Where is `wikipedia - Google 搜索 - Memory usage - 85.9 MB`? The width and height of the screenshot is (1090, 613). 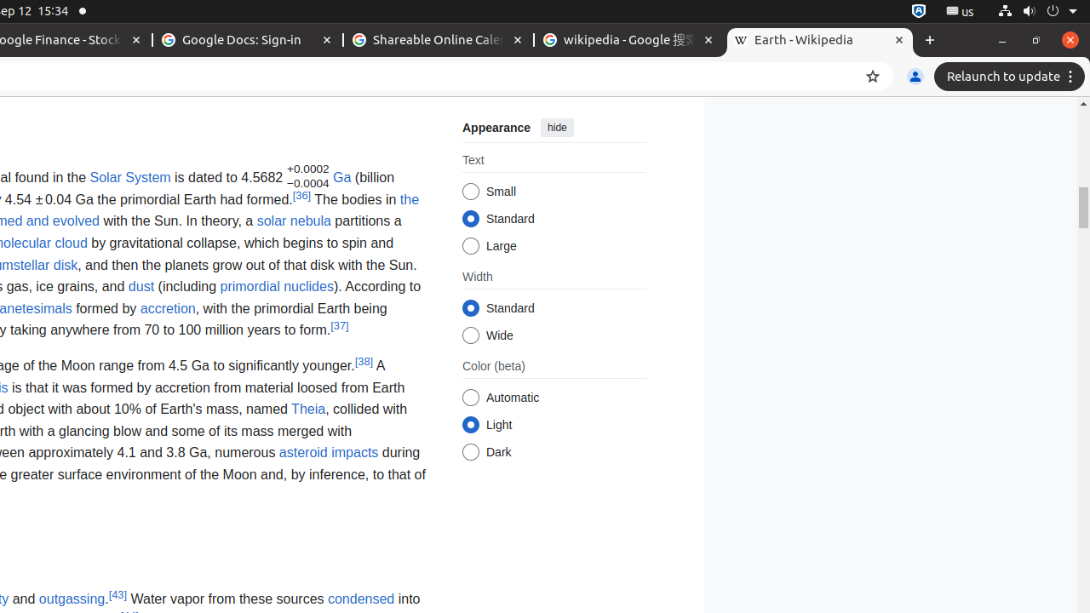 wikipedia - Google 搜索 - Memory usage - 85.9 MB is located at coordinates (629, 41).